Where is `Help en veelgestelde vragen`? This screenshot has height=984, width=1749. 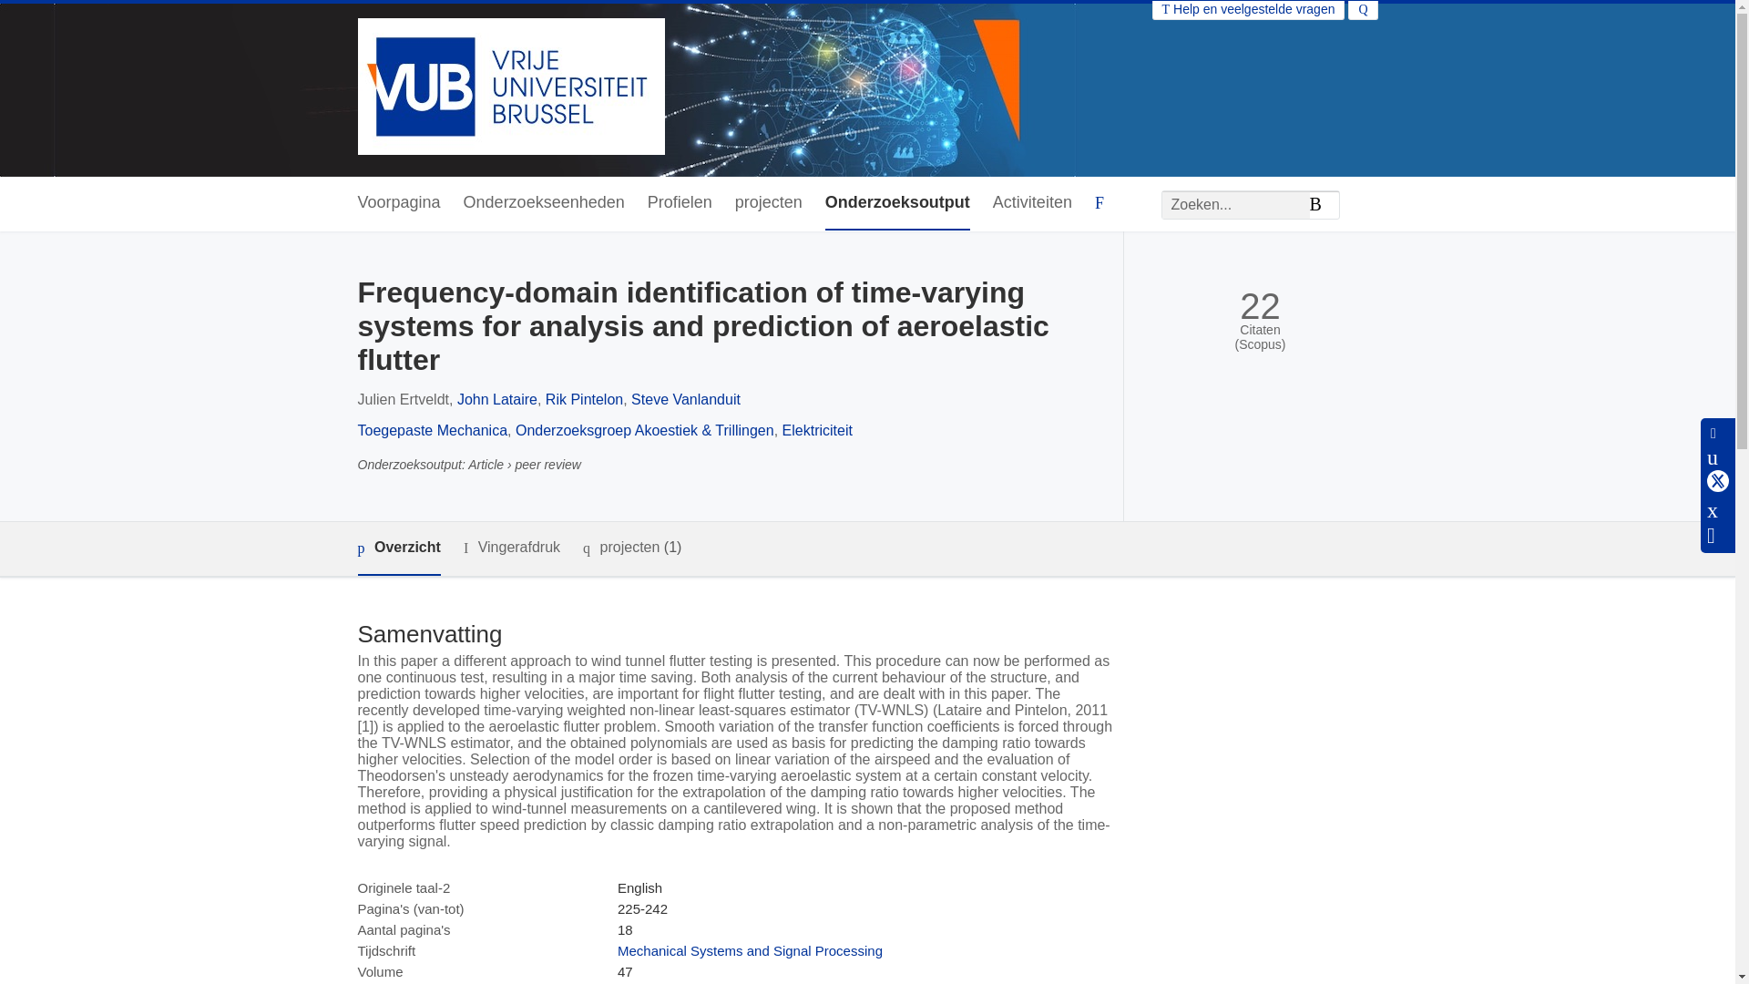 Help en veelgestelde vragen is located at coordinates (1248, 9).